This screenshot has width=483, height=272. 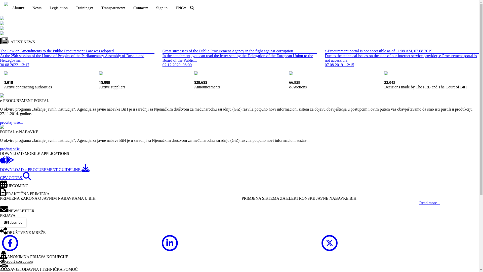 I want to click on Sign in, so click(x=162, y=8).